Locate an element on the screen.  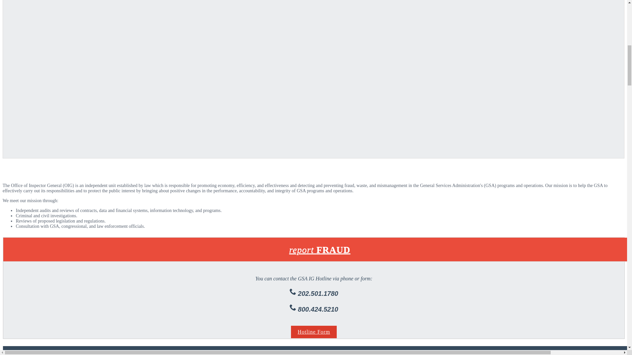
report FRAUD is located at coordinates (320, 250).